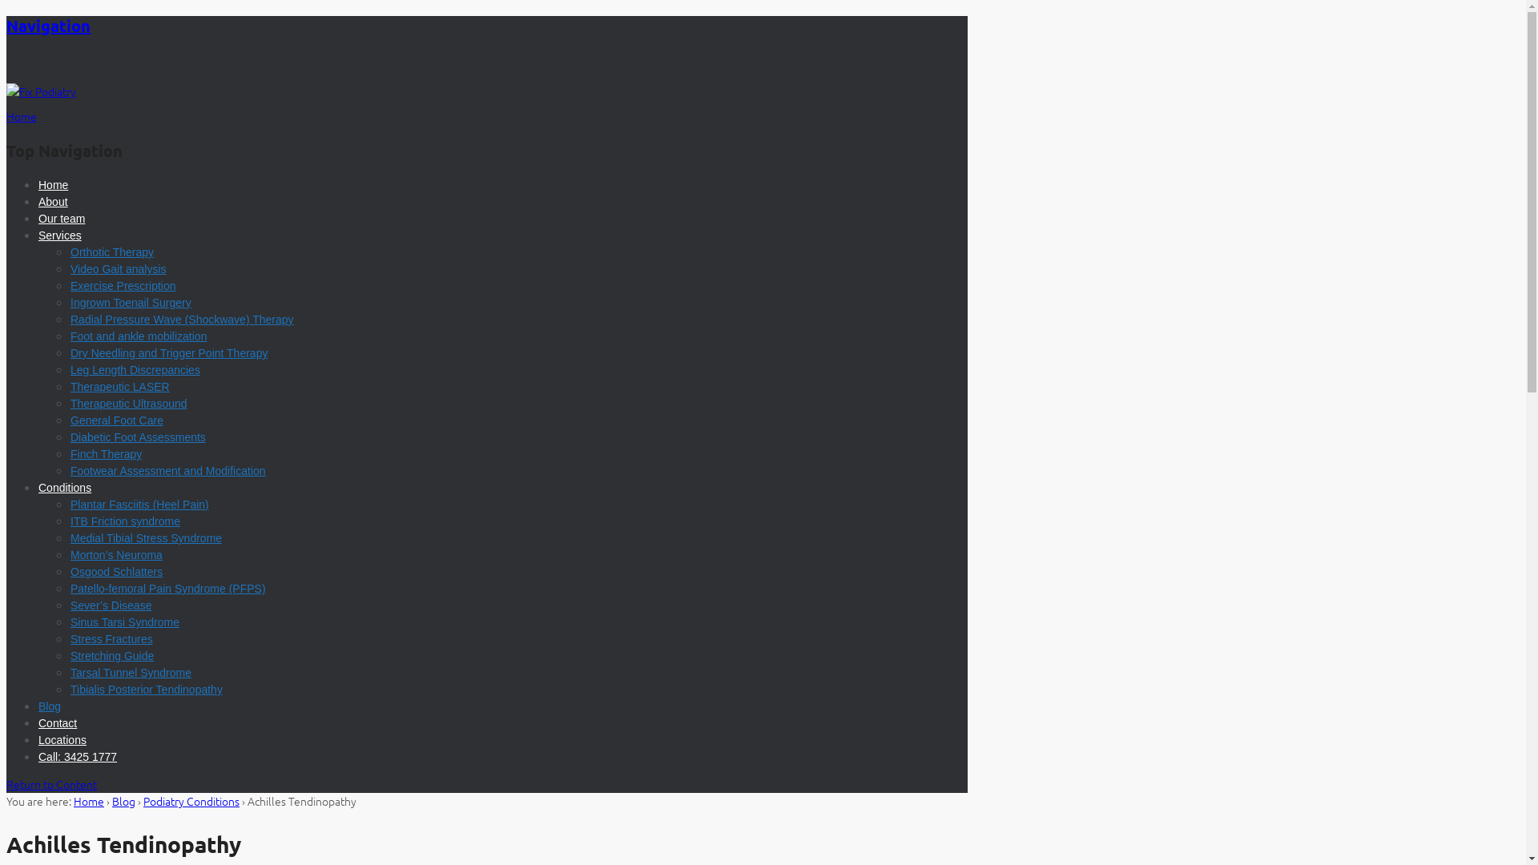 The image size is (1538, 865). Describe the element at coordinates (138, 437) in the screenshot. I see `Diabetic Foot Assessments` at that location.